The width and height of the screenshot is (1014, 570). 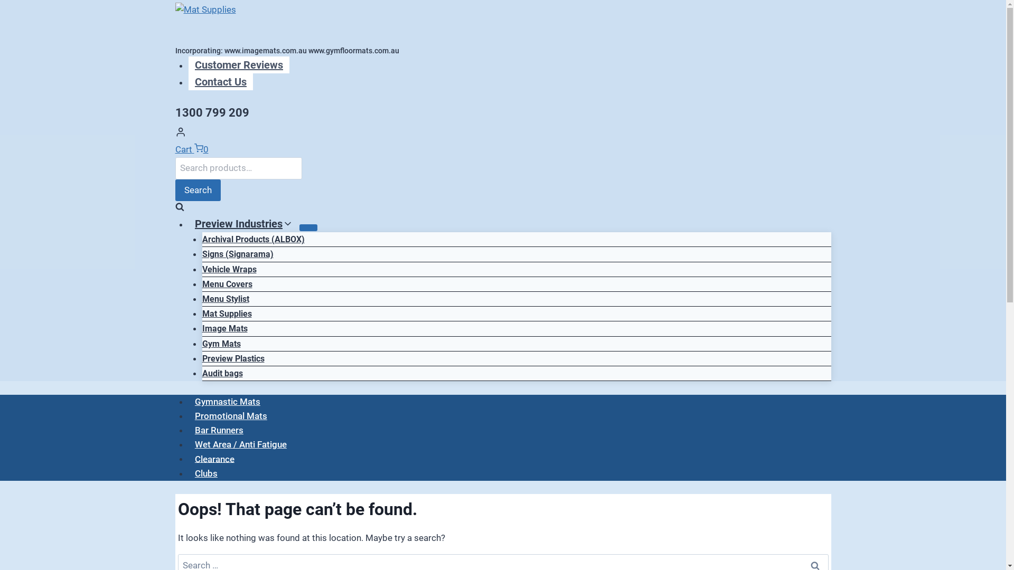 I want to click on Mat Supplies, so click(x=227, y=313).